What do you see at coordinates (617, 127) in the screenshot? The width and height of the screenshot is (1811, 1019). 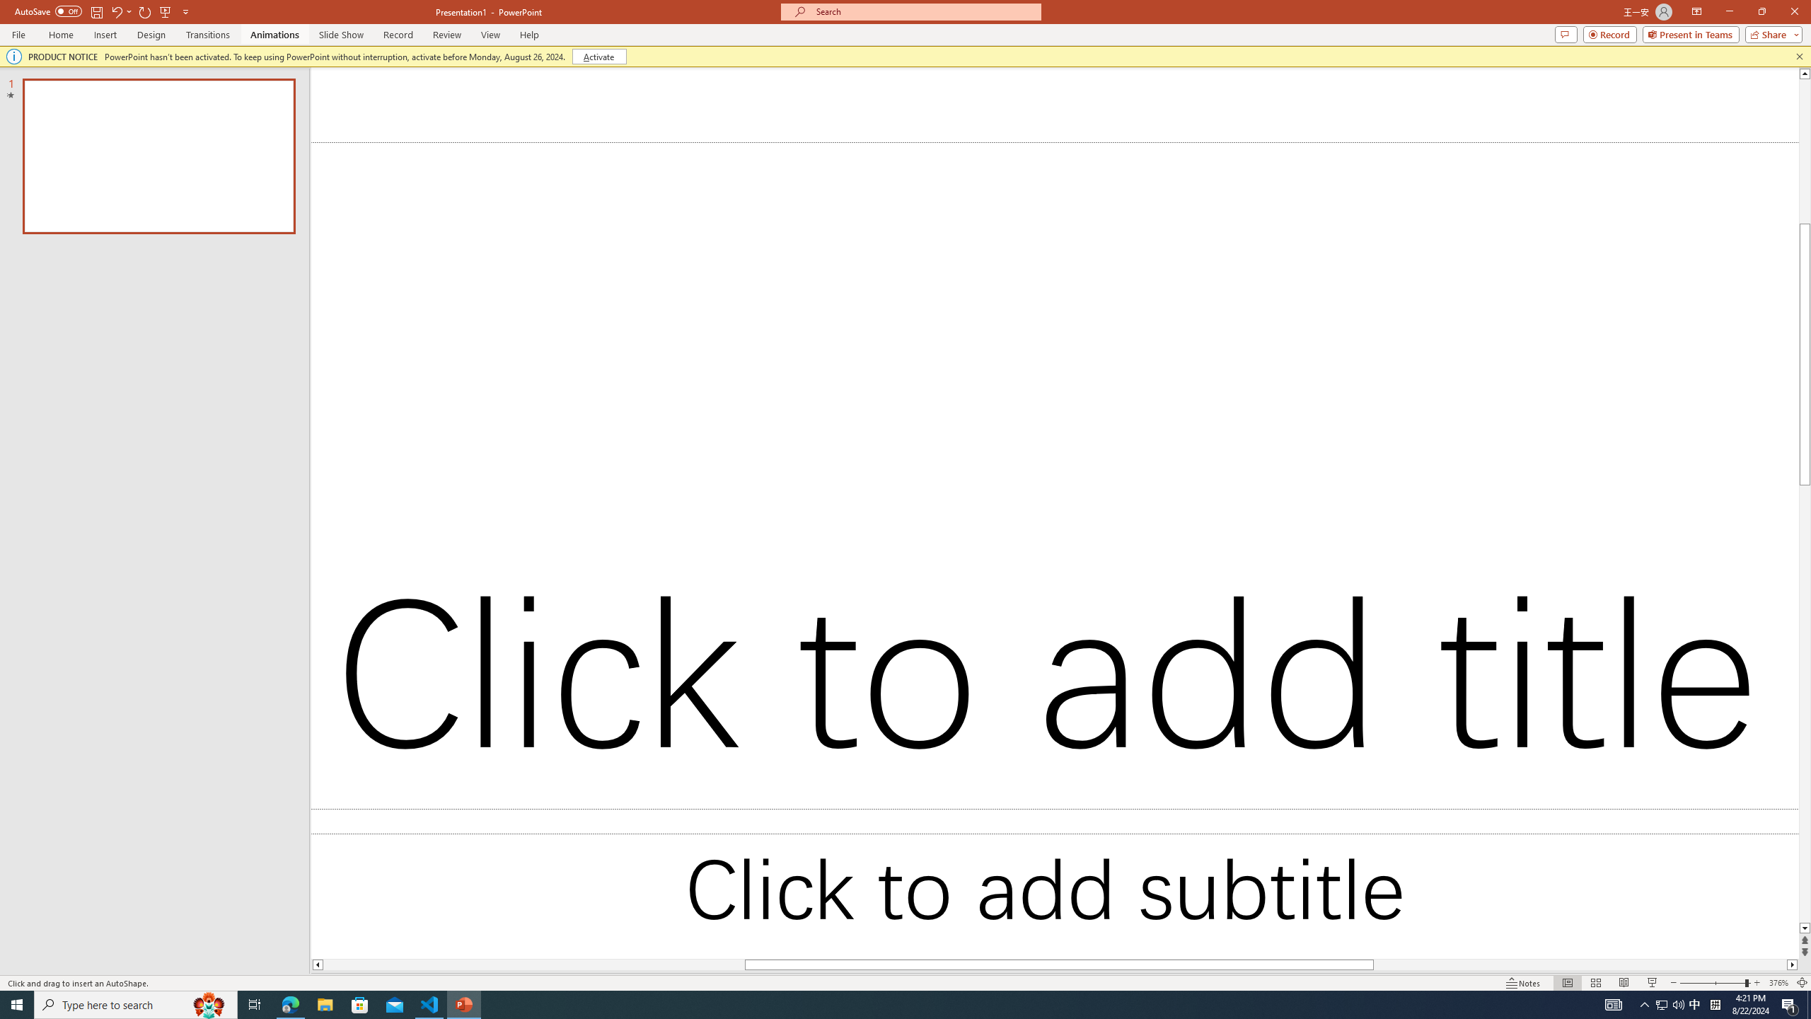 I see `Distributed` at bounding box center [617, 127].